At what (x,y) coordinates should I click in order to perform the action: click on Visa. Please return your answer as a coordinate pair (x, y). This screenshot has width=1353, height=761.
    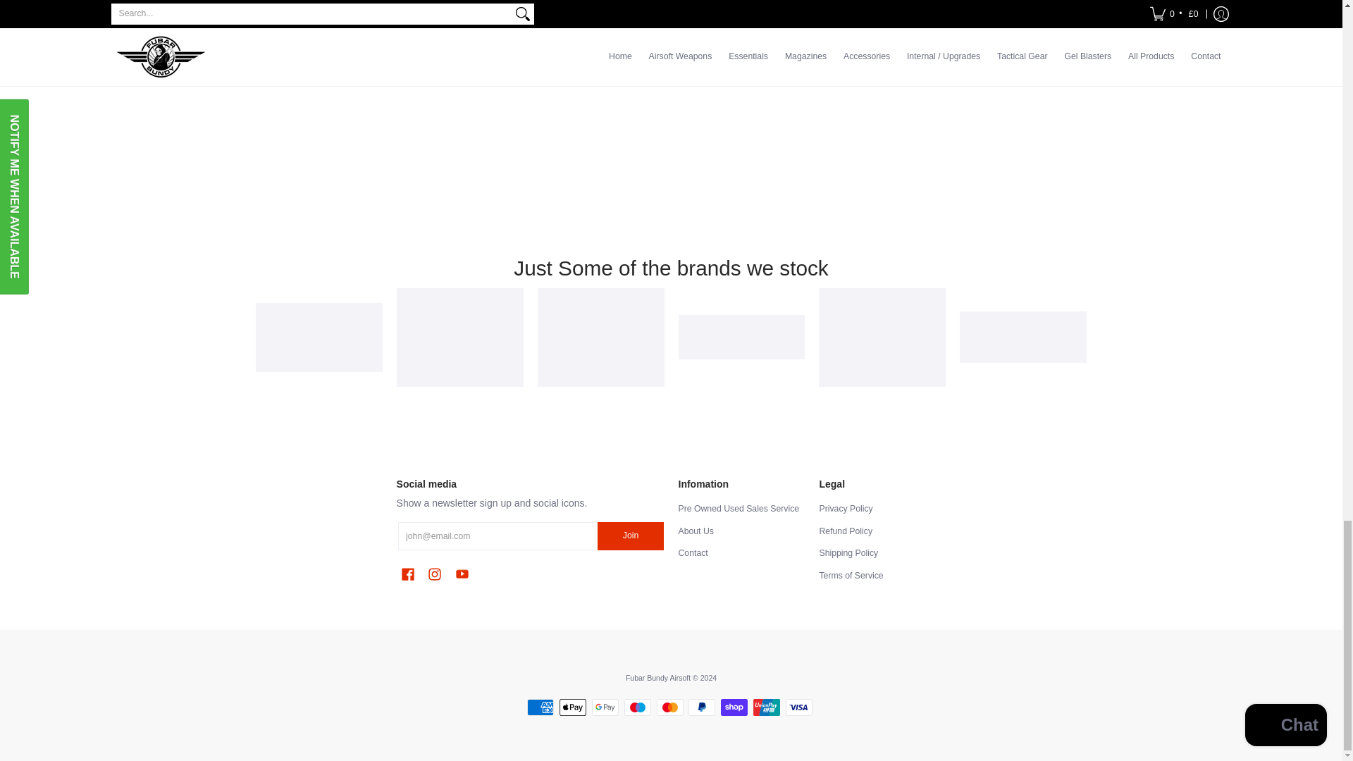
    Looking at the image, I should click on (799, 707).